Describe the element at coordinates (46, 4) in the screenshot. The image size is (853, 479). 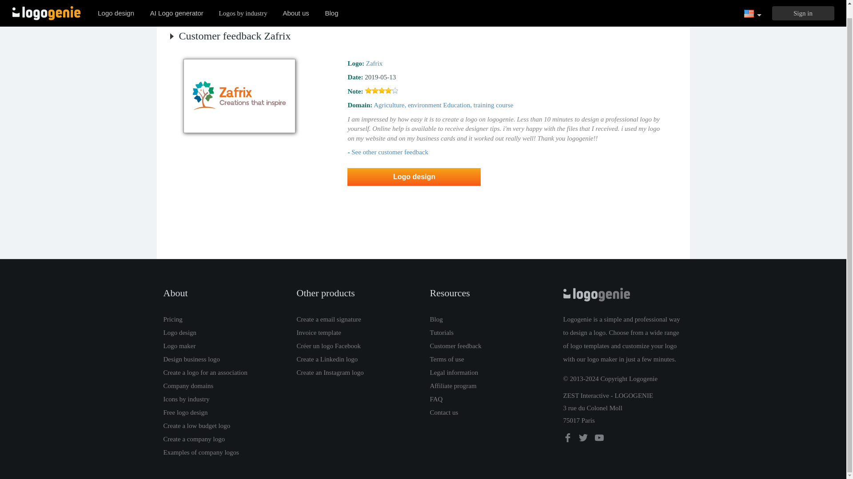
I see `Back to home` at that location.